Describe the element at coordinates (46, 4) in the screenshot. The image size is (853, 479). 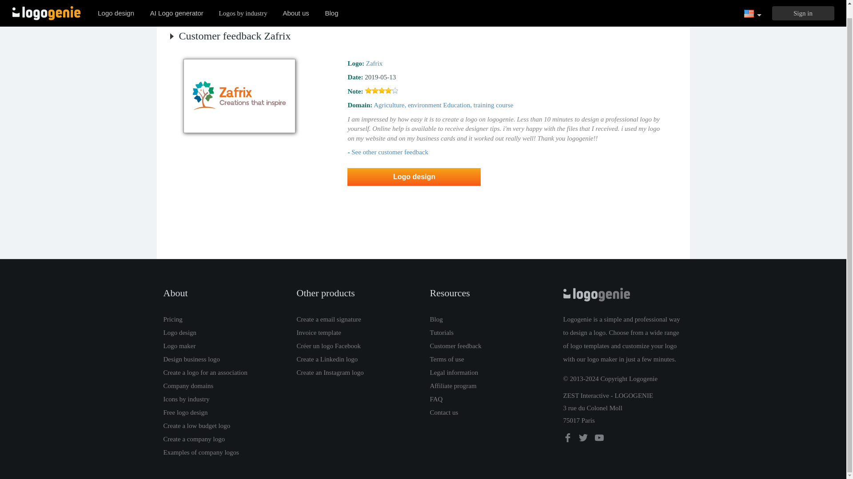
I see `Back to home` at that location.